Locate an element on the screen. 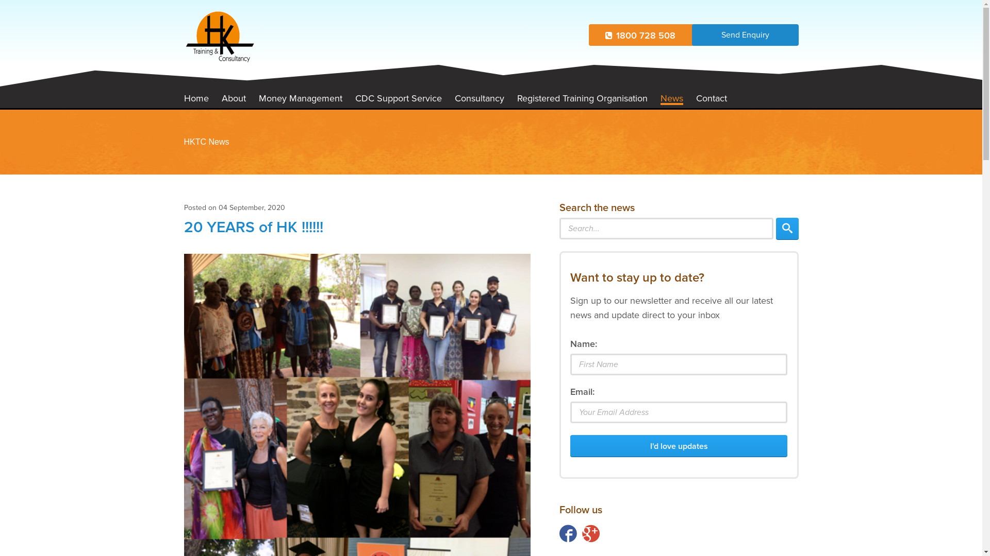  Contact is located at coordinates (712, 98).